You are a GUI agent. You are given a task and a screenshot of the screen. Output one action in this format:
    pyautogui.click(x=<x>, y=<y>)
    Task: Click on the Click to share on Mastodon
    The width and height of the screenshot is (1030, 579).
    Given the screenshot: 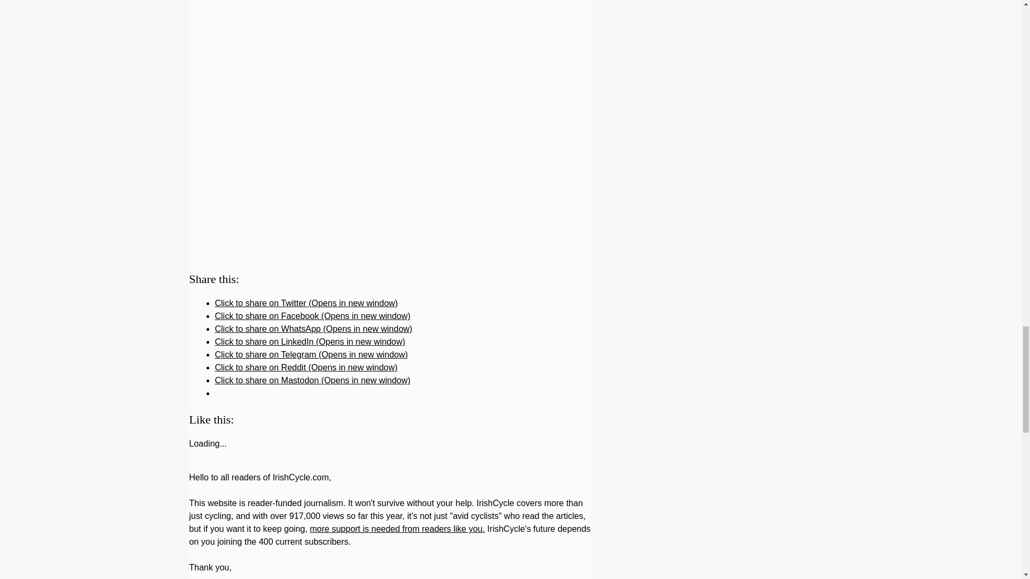 What is the action you would take?
    pyautogui.click(x=312, y=380)
    